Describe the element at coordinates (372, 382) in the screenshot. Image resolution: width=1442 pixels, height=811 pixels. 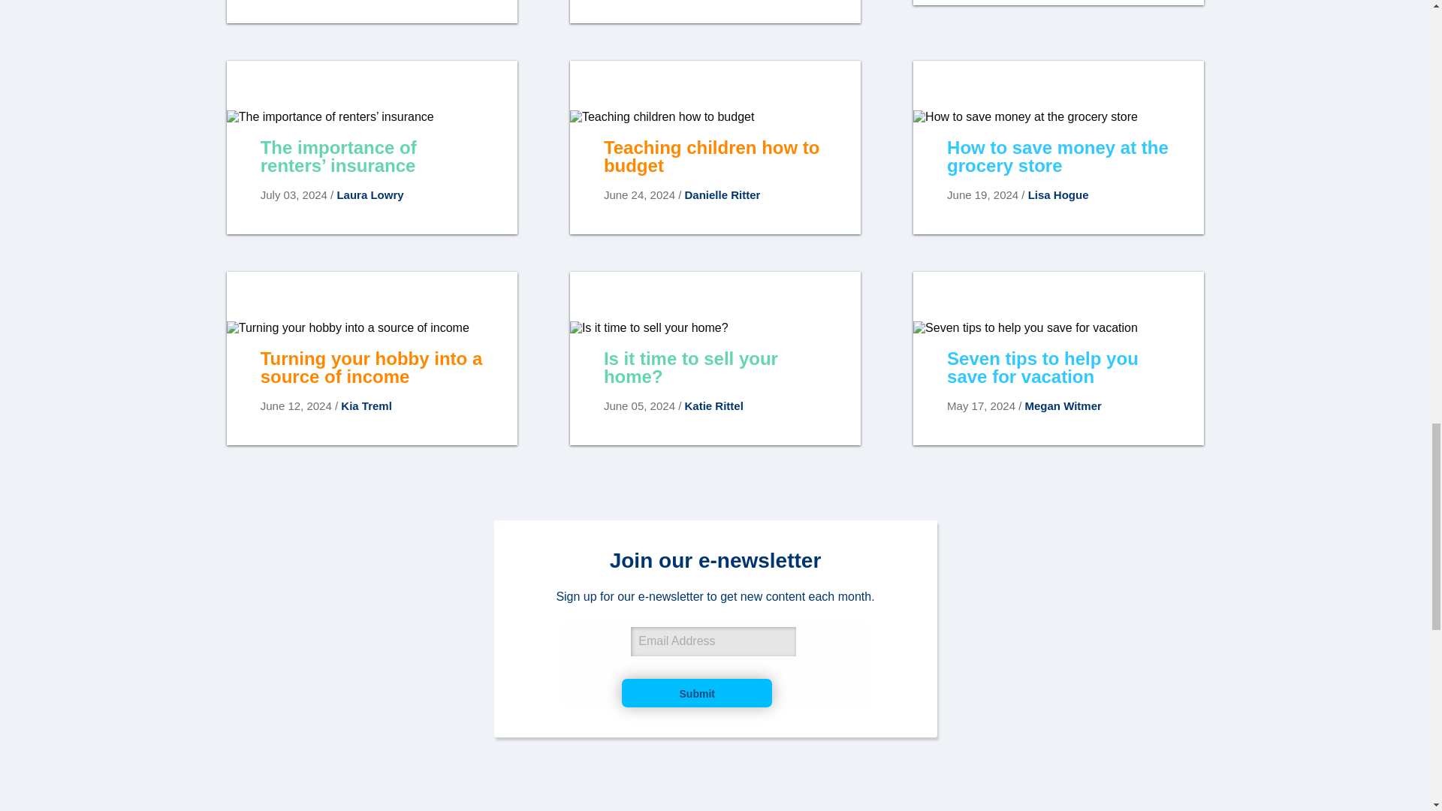
I see `Turning your hobby into a source of income` at that location.